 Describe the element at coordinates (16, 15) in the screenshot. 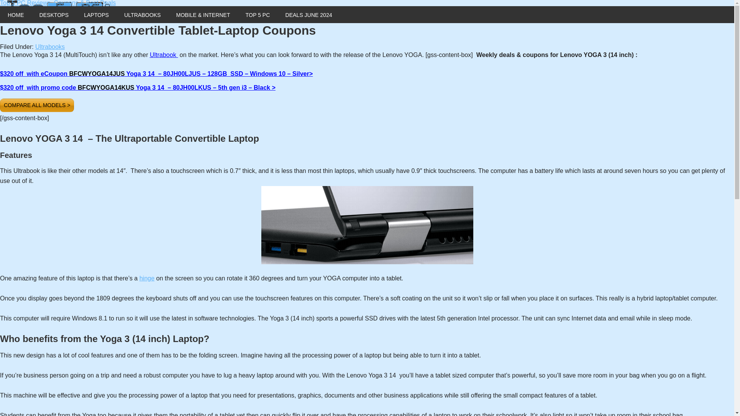

I see `HOME` at that location.